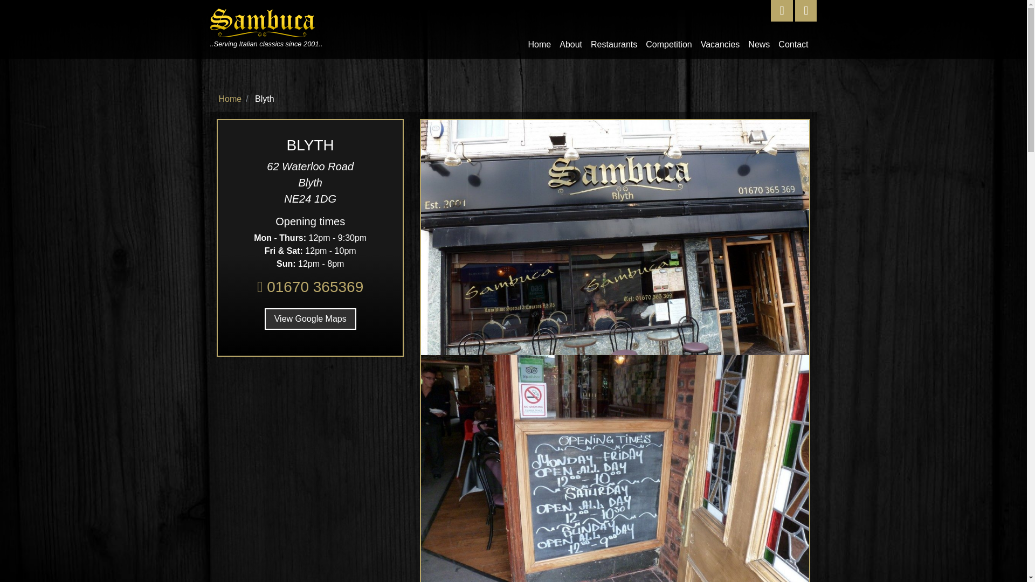  Describe the element at coordinates (309, 287) in the screenshot. I see `01670 365369` at that location.